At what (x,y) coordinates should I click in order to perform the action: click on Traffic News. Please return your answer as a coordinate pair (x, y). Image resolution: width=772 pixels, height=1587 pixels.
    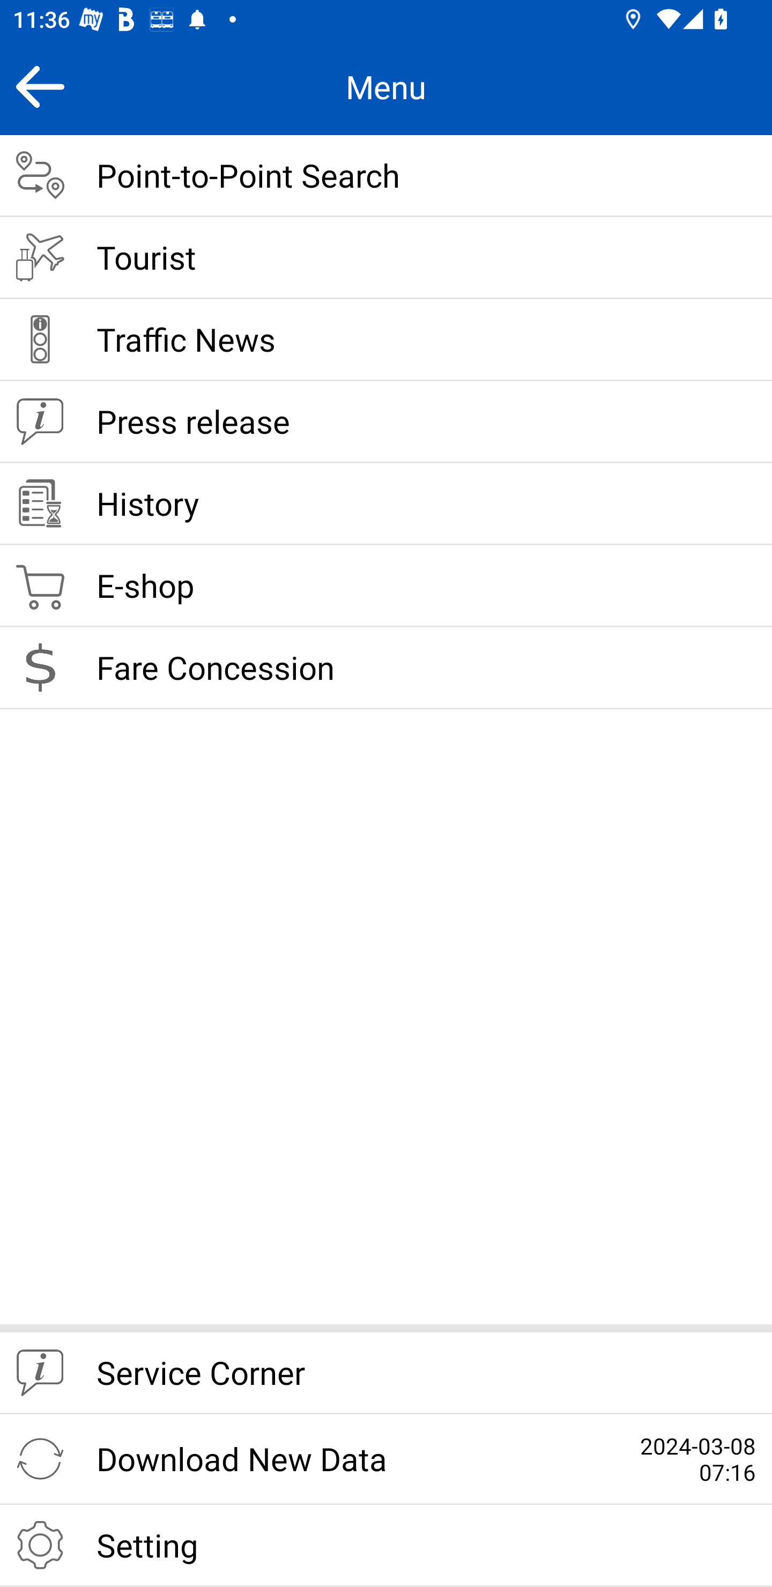
    Looking at the image, I should click on (386, 340).